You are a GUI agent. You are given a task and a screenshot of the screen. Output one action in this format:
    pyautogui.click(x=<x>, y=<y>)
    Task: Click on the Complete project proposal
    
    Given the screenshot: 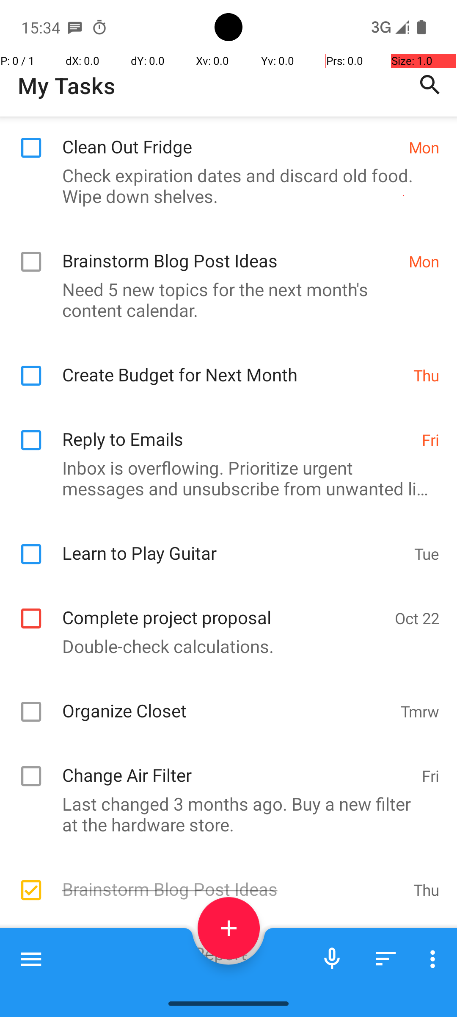 What is the action you would take?
    pyautogui.click(x=224, y=609)
    